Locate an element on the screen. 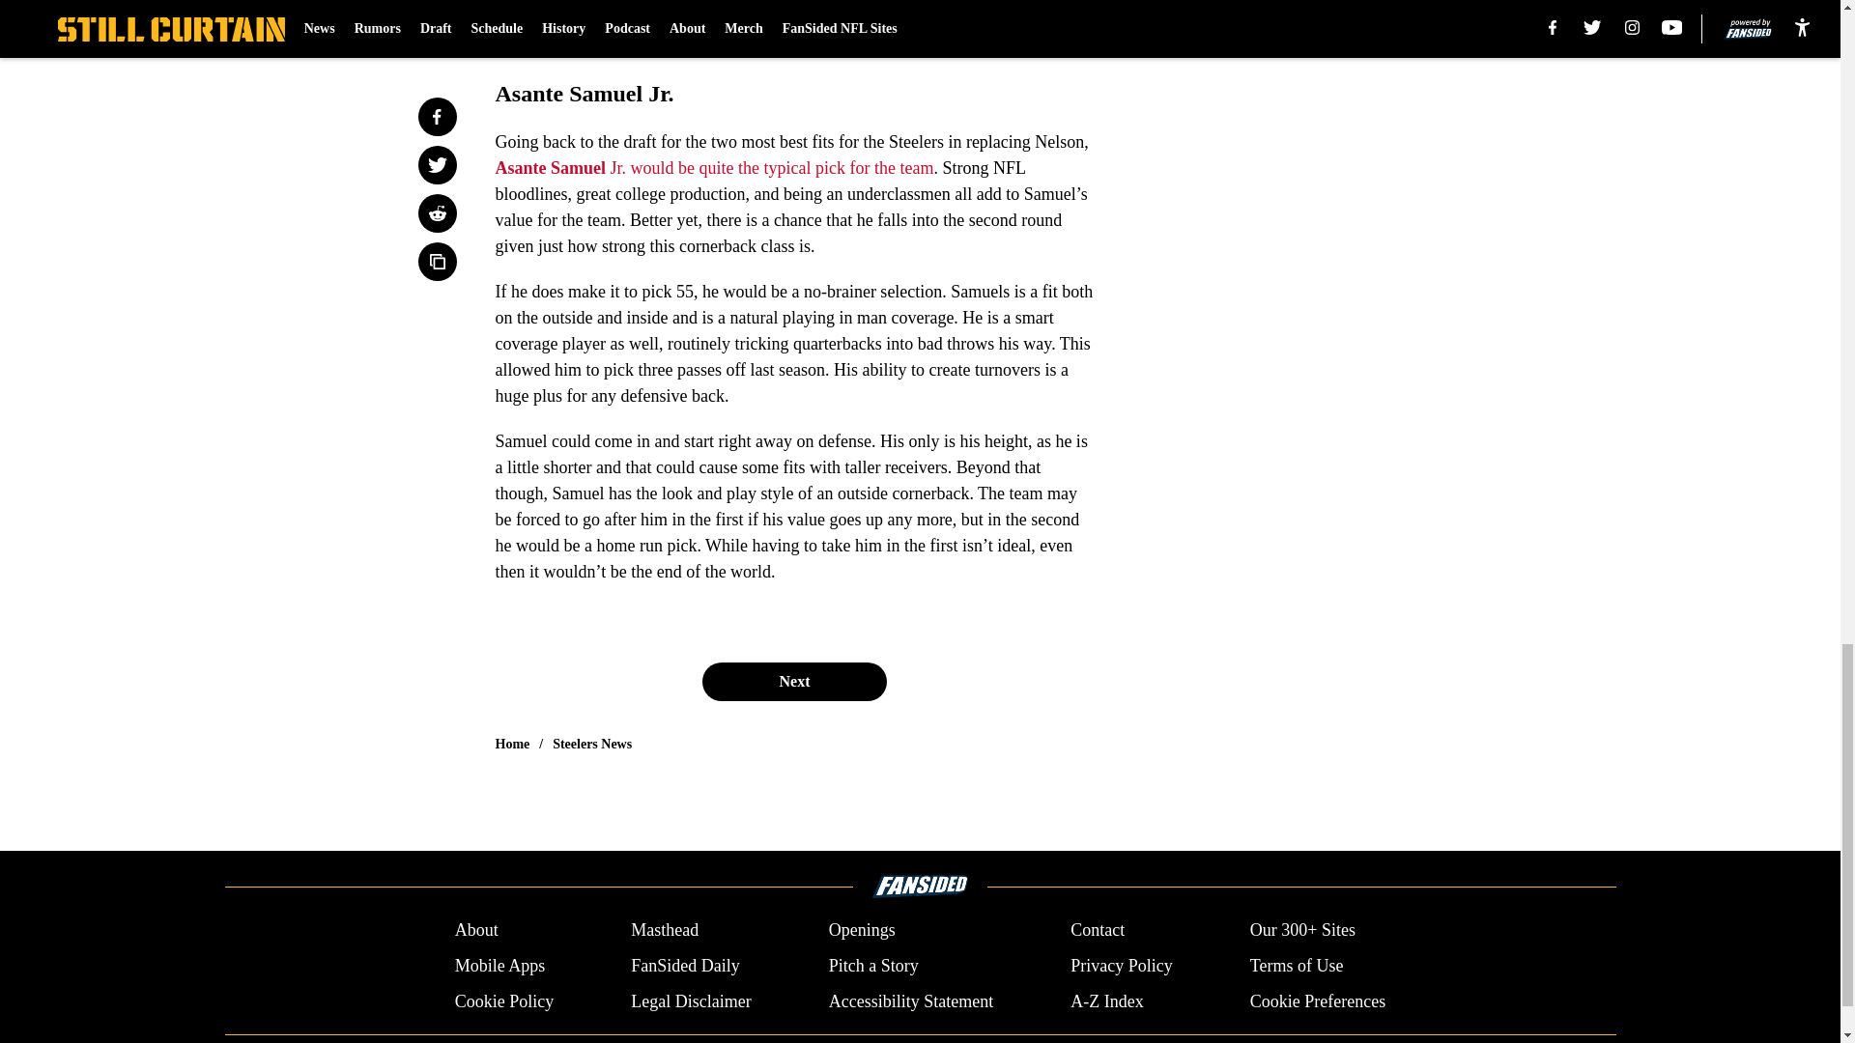 This screenshot has width=1855, height=1043. Steelers News is located at coordinates (592, 744).